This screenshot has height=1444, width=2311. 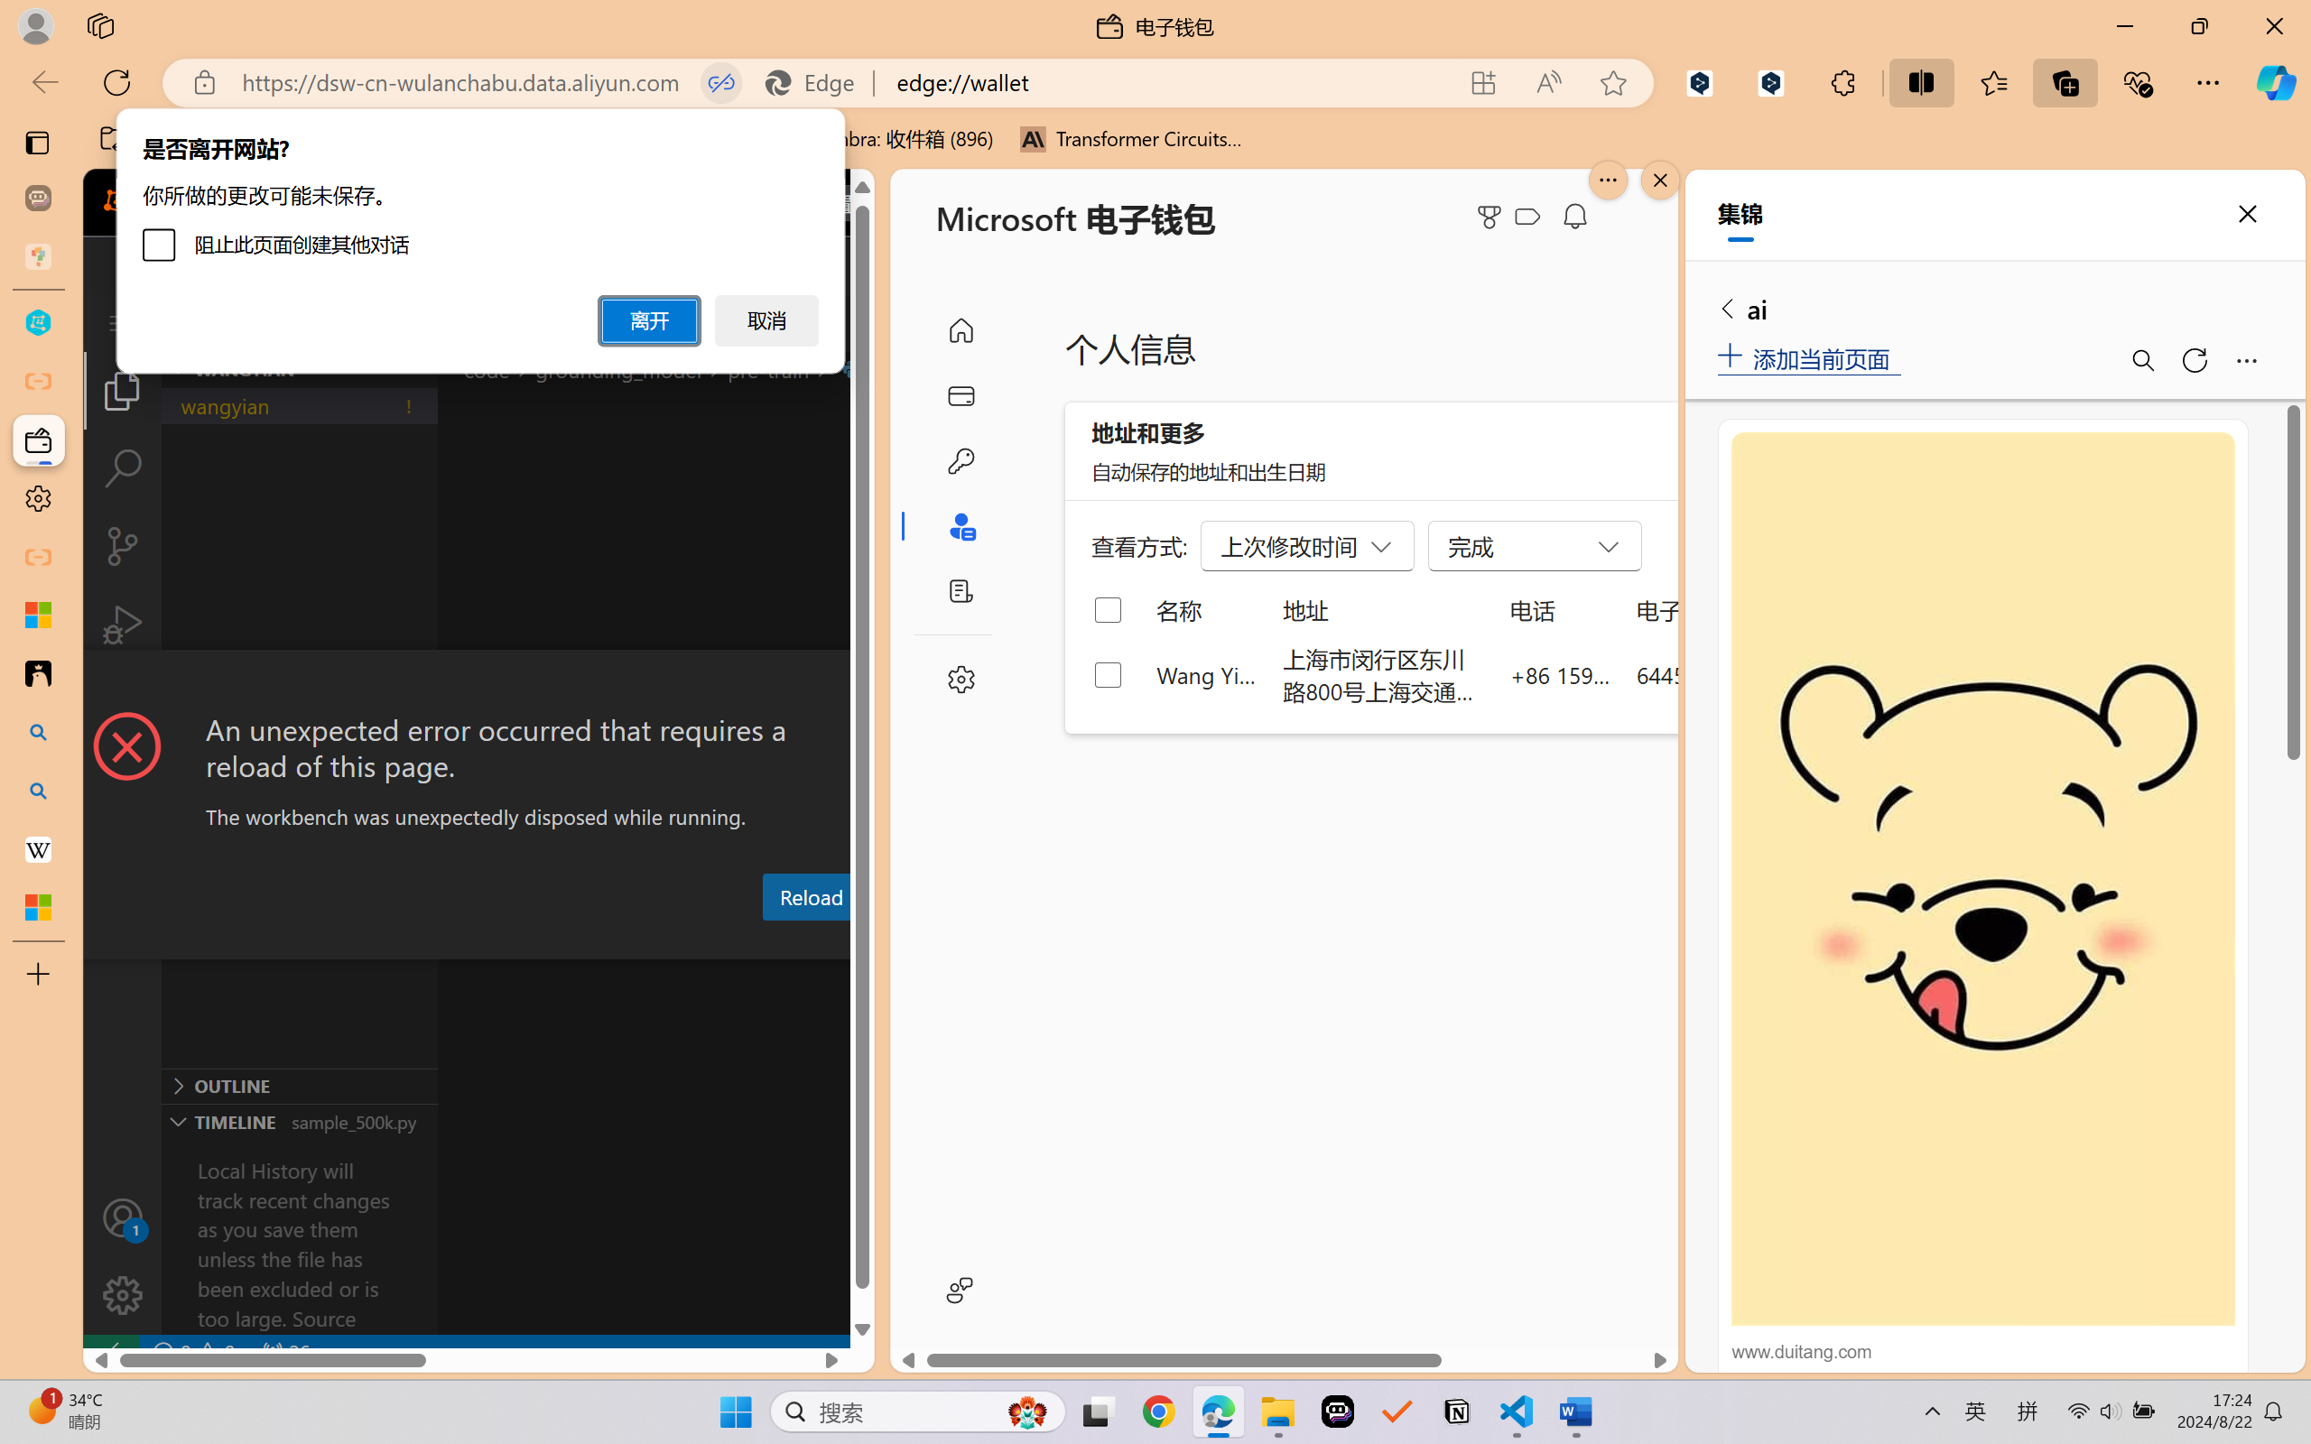 What do you see at coordinates (515, 941) in the screenshot?
I see `Problems (Ctrl+Shift+M)` at bounding box center [515, 941].